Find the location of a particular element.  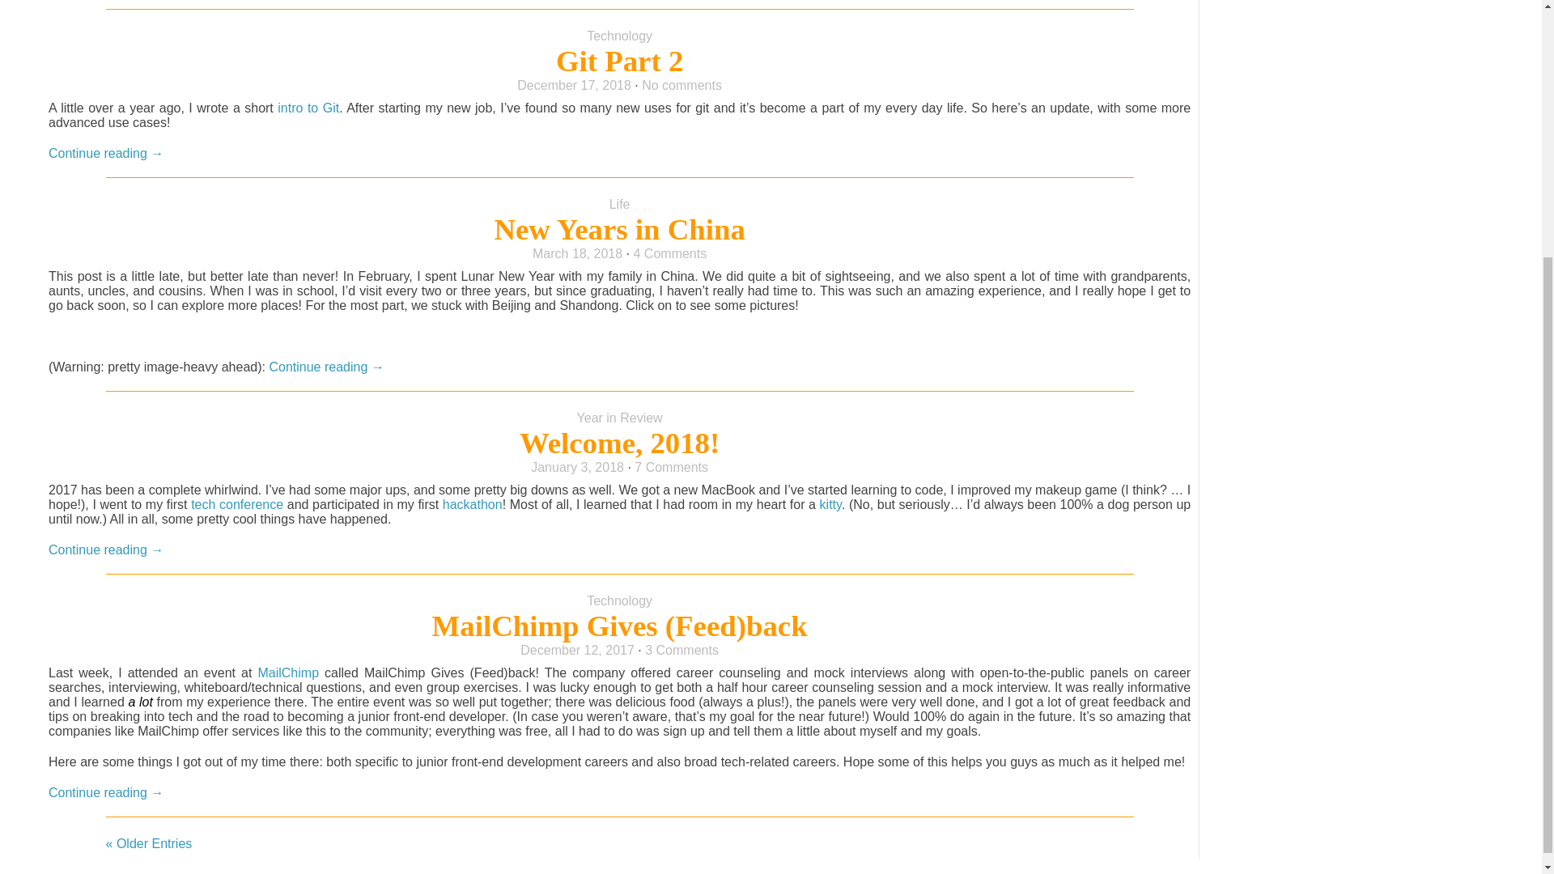

Git Part 2 is located at coordinates (620, 62).